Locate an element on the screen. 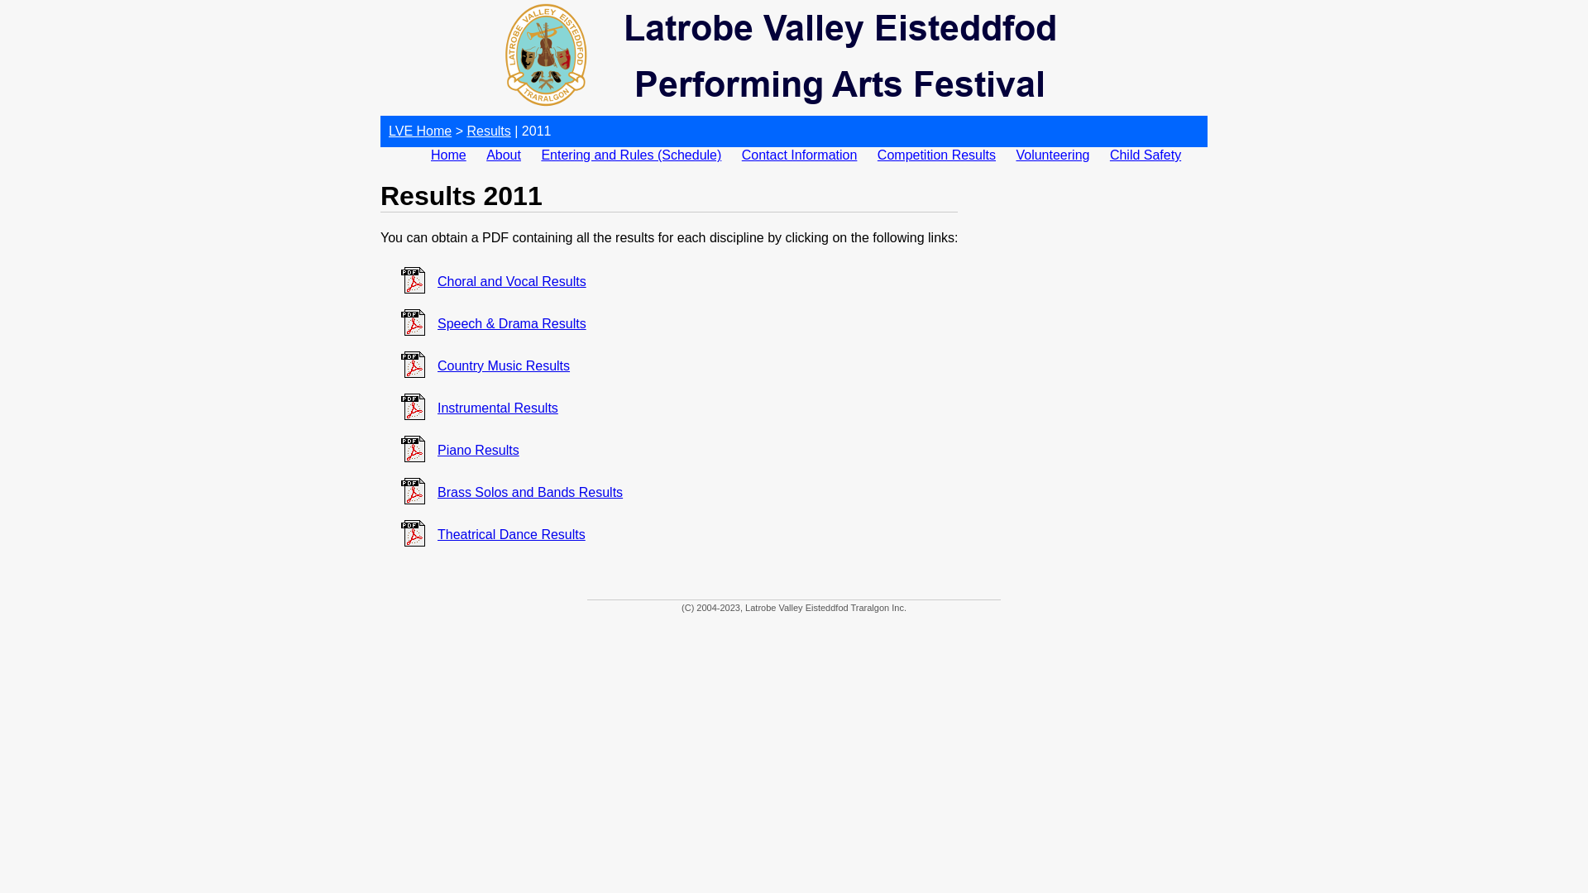  Instrumental Results is located at coordinates (498, 408).